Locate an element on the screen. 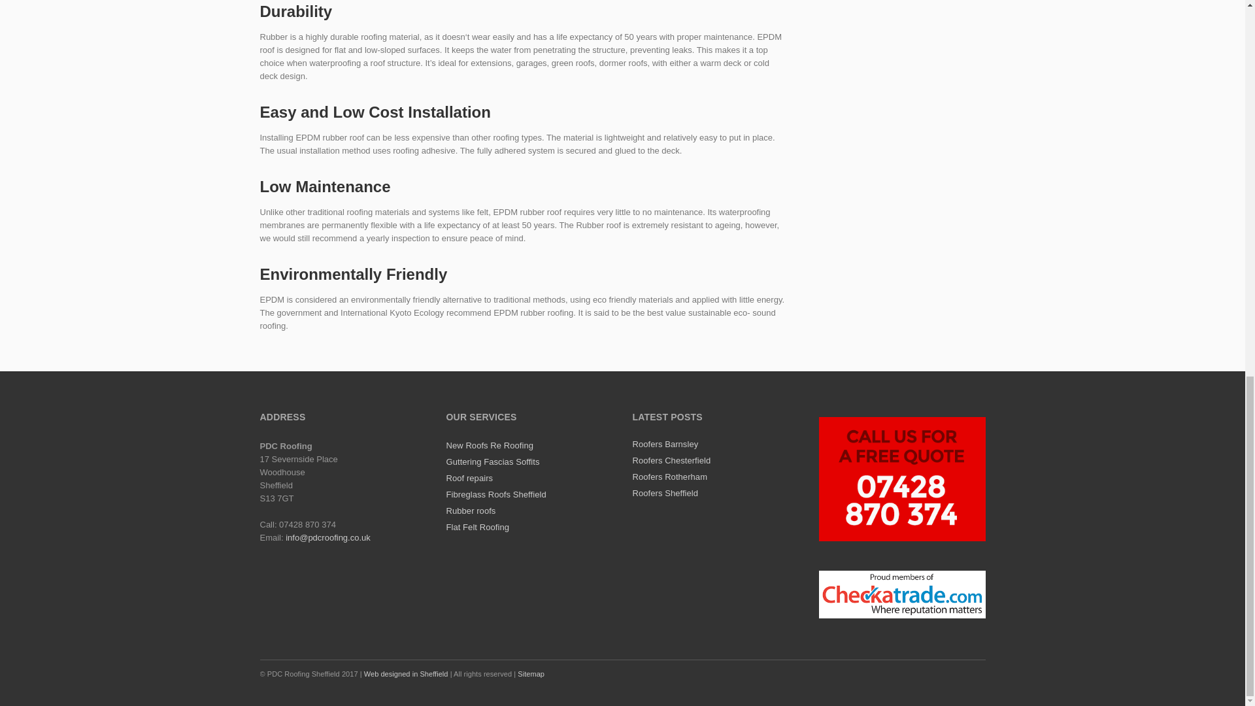 The width and height of the screenshot is (1255, 706). Facebook is located at coordinates (918, 673).